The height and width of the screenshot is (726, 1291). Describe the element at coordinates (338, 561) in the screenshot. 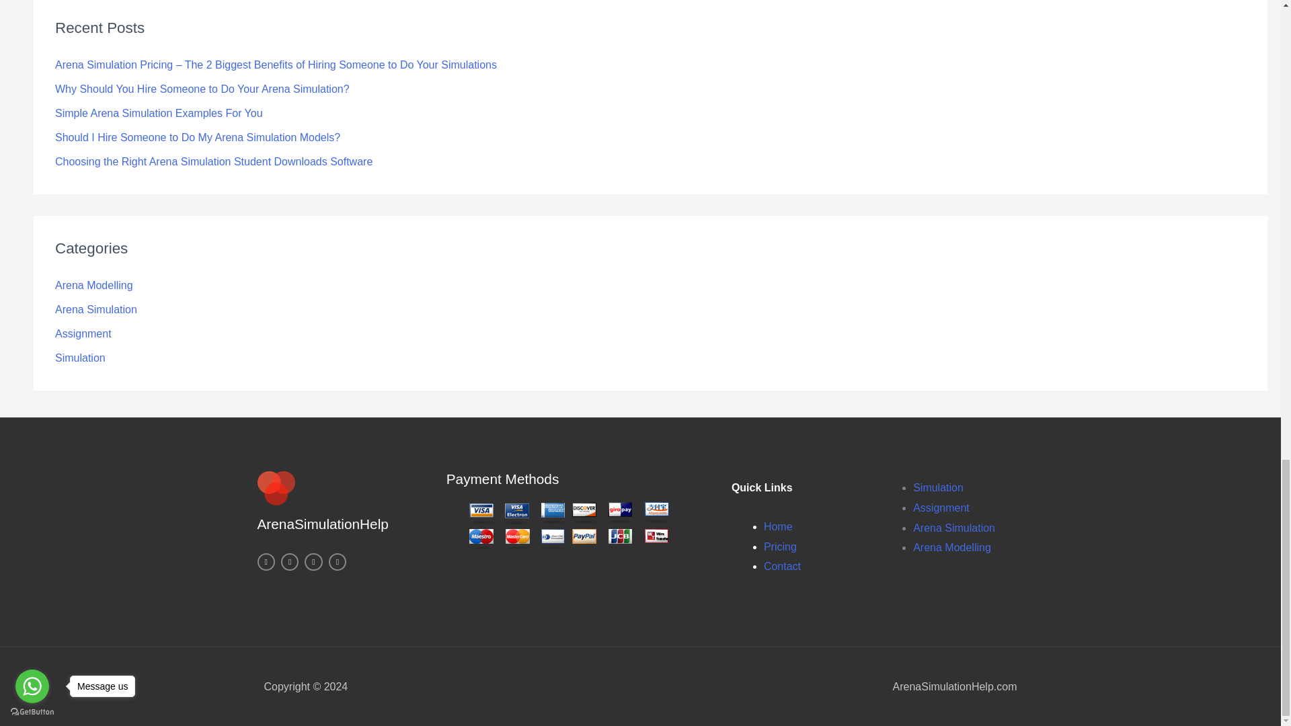

I see `Facebook` at that location.